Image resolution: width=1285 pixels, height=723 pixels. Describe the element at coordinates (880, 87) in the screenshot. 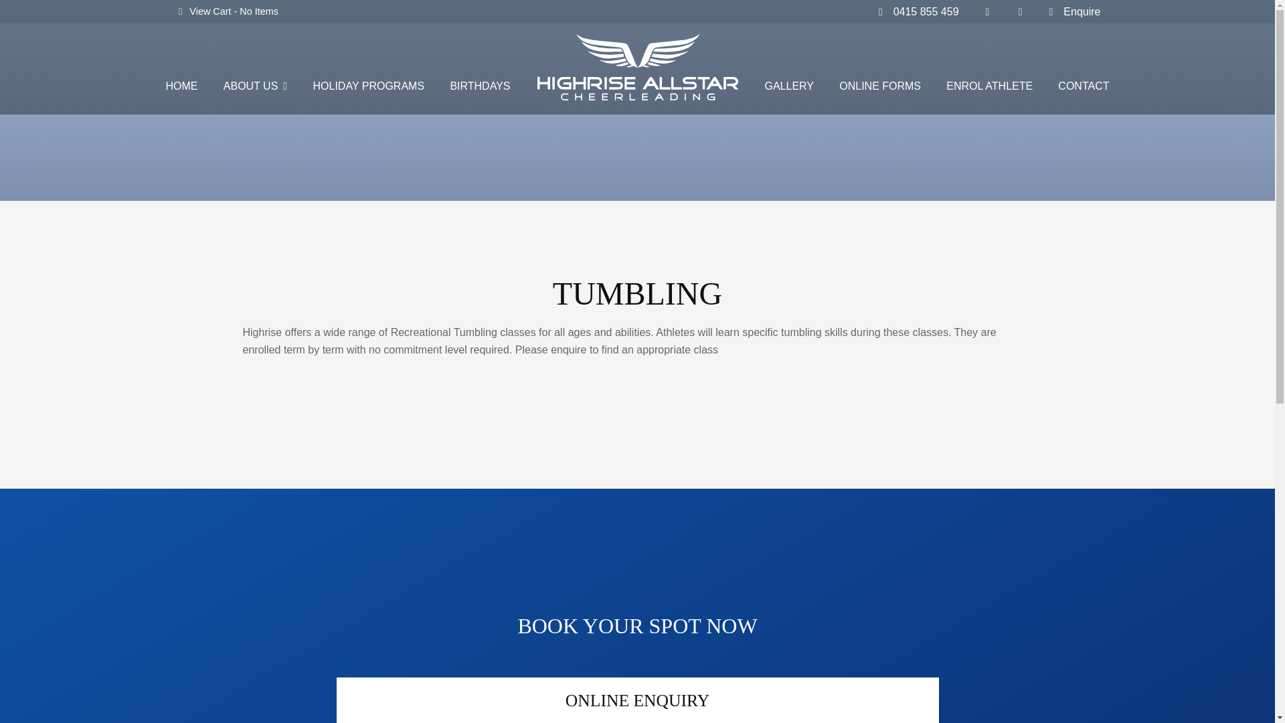

I see `ONLINE FORMS` at that location.